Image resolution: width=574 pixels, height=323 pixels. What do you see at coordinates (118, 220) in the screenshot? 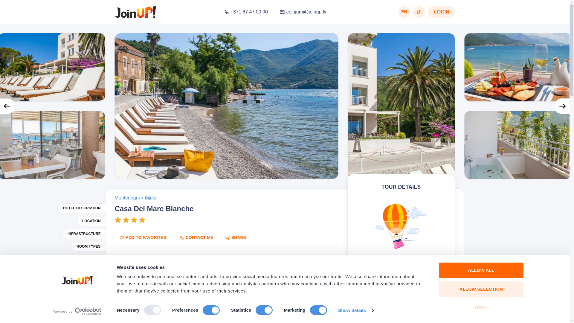
I see `star icon` at bounding box center [118, 220].